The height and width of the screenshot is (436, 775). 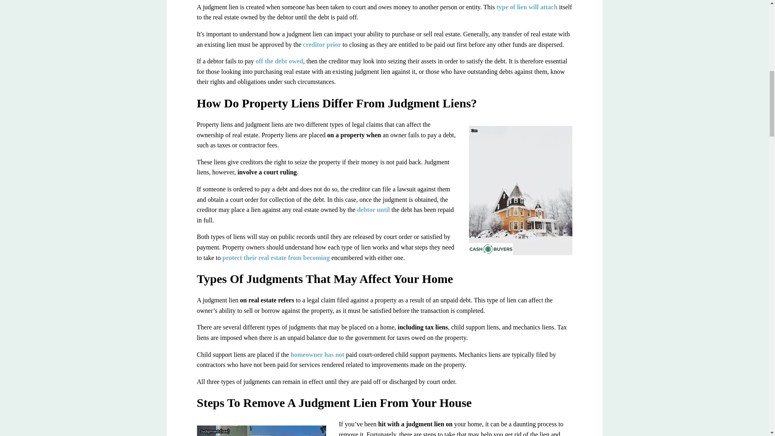 I want to click on protect their real estate from becoming, so click(x=276, y=258).